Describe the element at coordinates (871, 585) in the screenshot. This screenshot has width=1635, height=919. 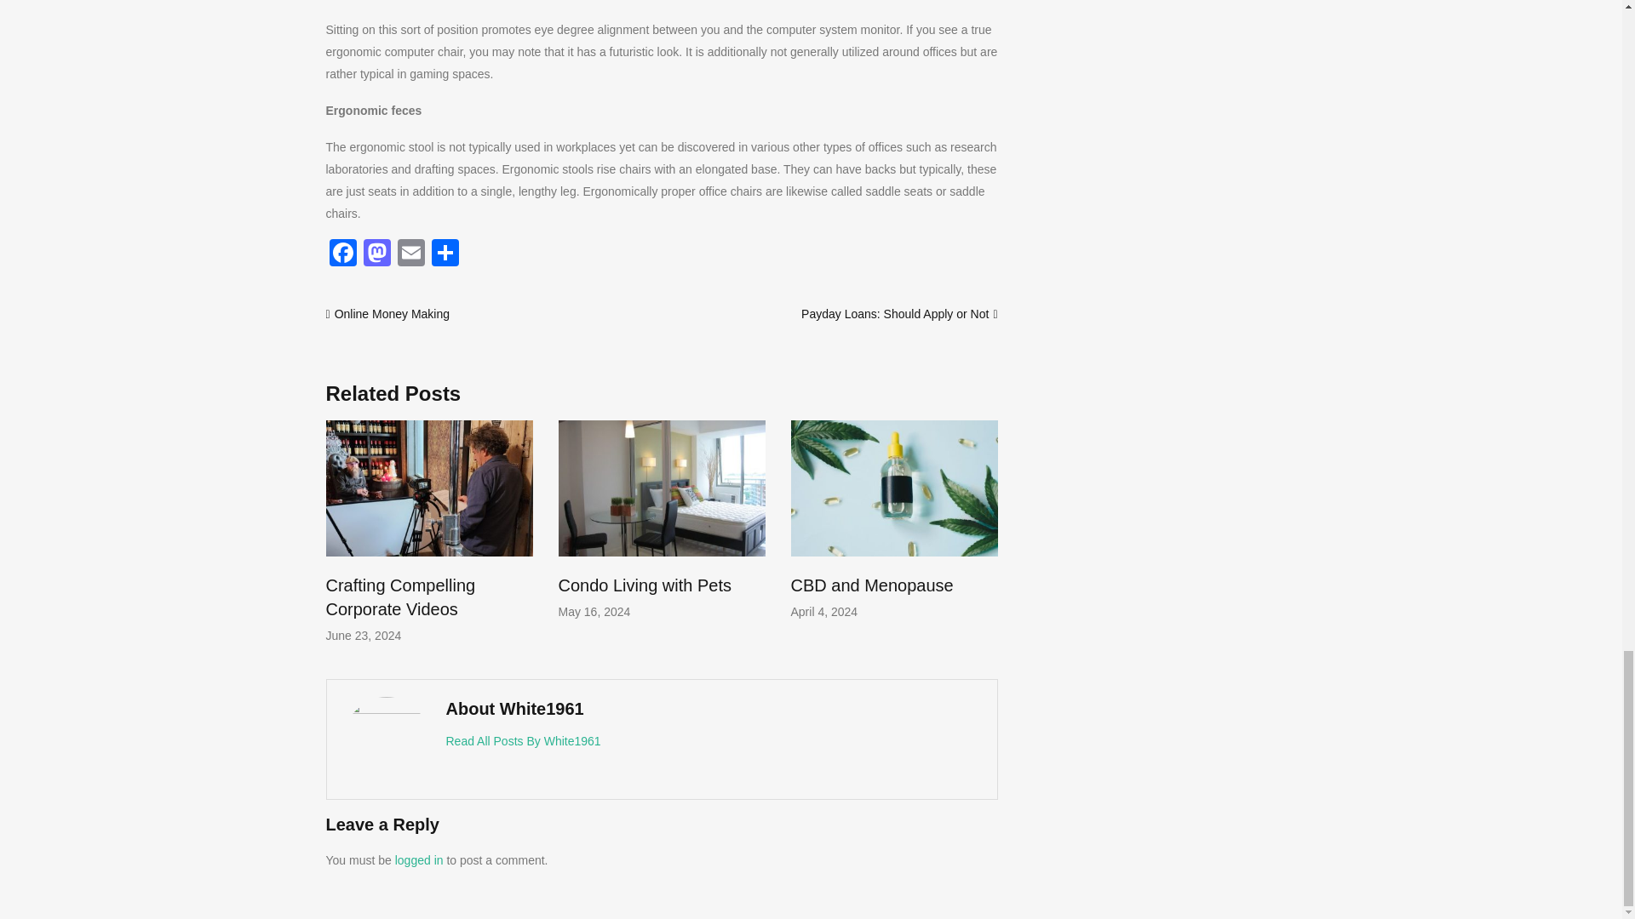
I see `CBD and Menopause` at that location.